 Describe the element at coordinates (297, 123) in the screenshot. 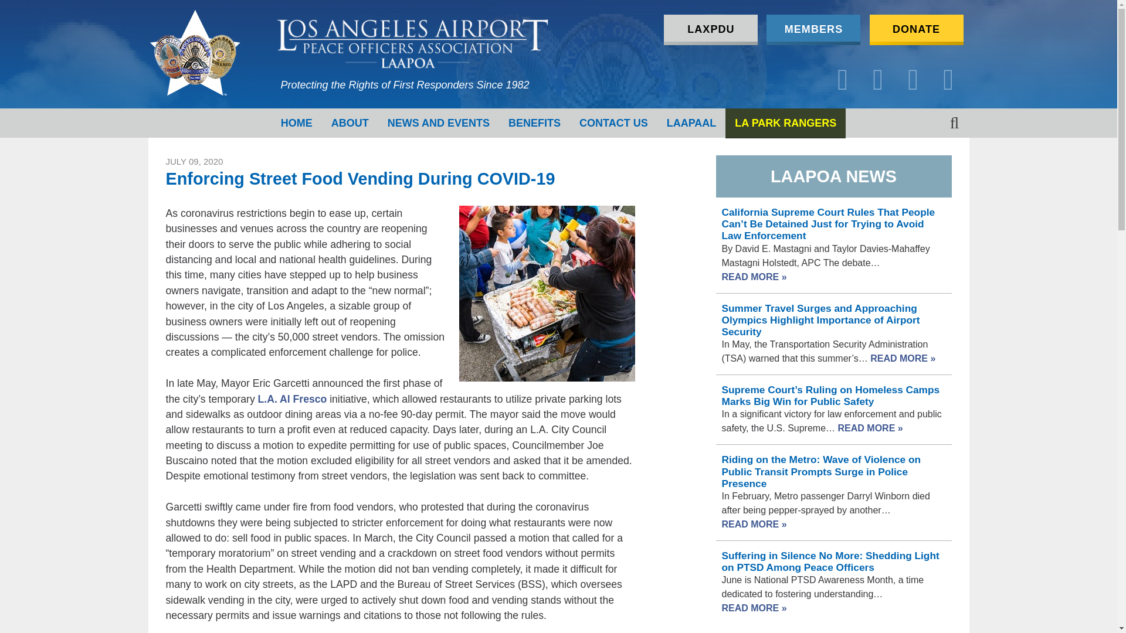

I see `HOME` at that location.